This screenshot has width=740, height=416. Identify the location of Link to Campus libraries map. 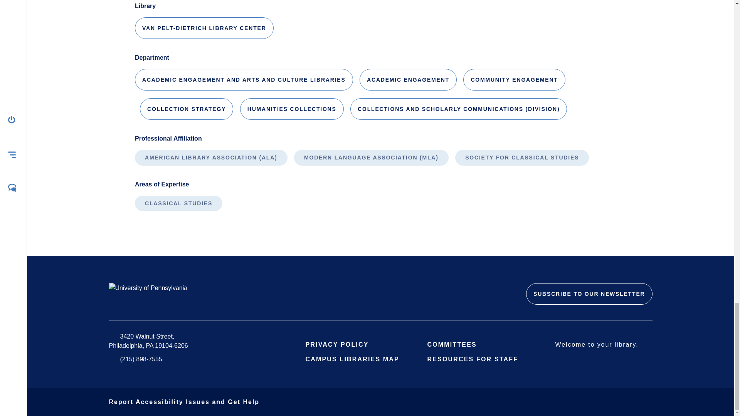
(357, 359).